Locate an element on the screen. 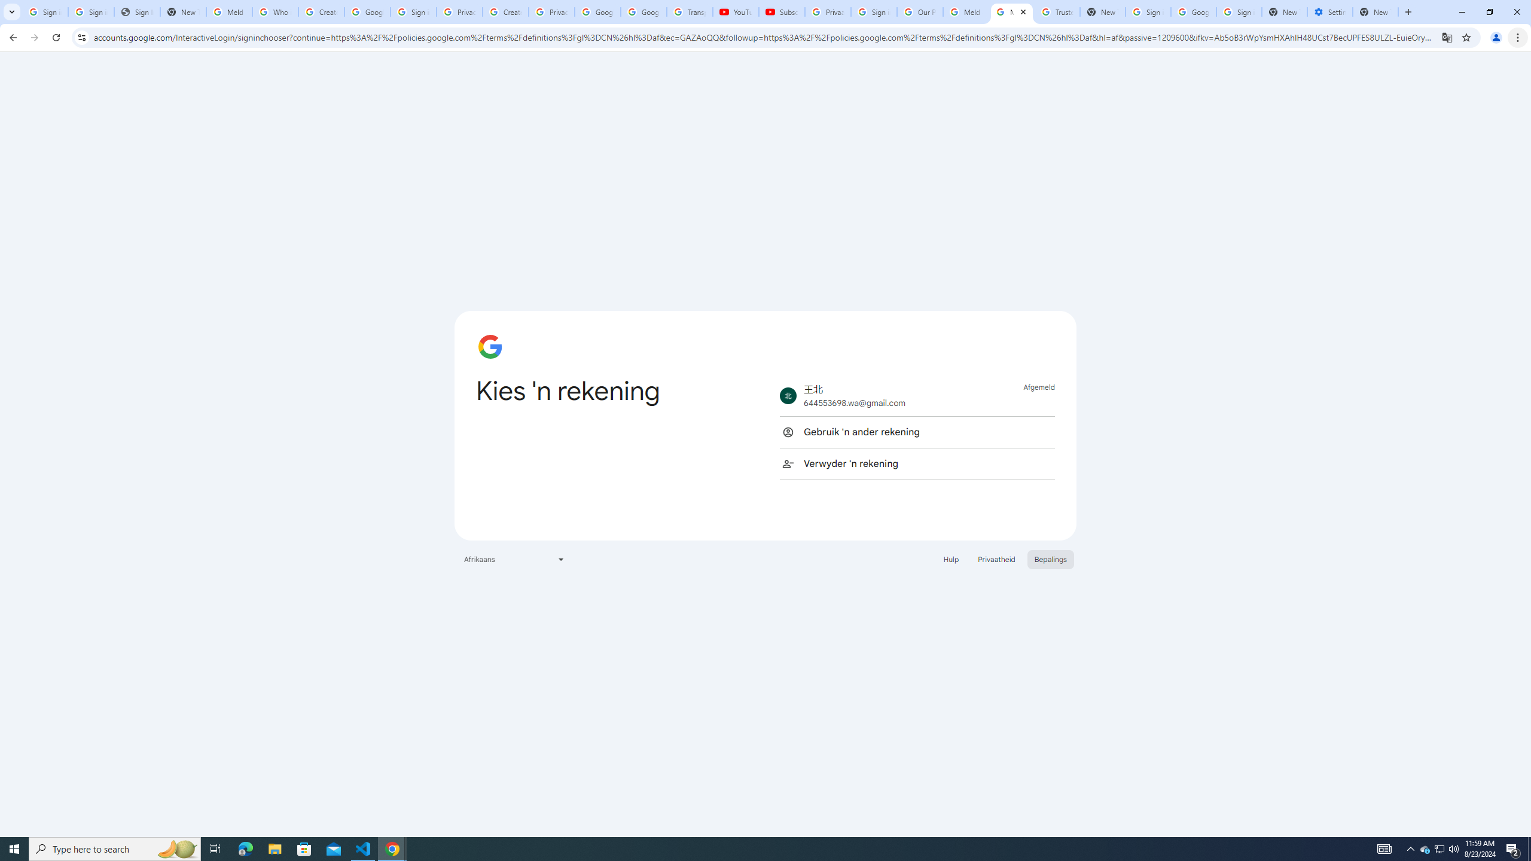 This screenshot has width=1531, height=861. New Tab is located at coordinates (1284, 12).